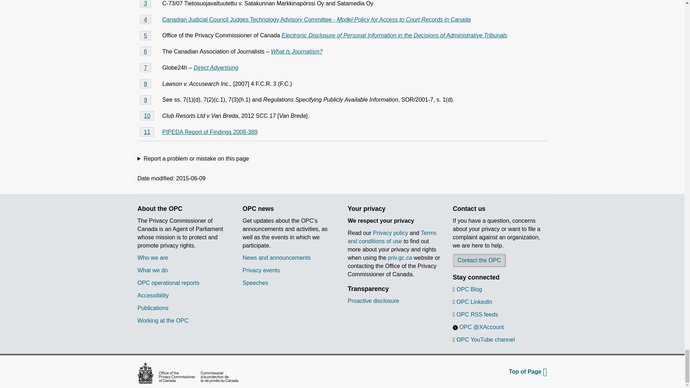 The image size is (690, 388). Describe the element at coordinates (455, 328) in the screenshot. I see `X Account` at that location.